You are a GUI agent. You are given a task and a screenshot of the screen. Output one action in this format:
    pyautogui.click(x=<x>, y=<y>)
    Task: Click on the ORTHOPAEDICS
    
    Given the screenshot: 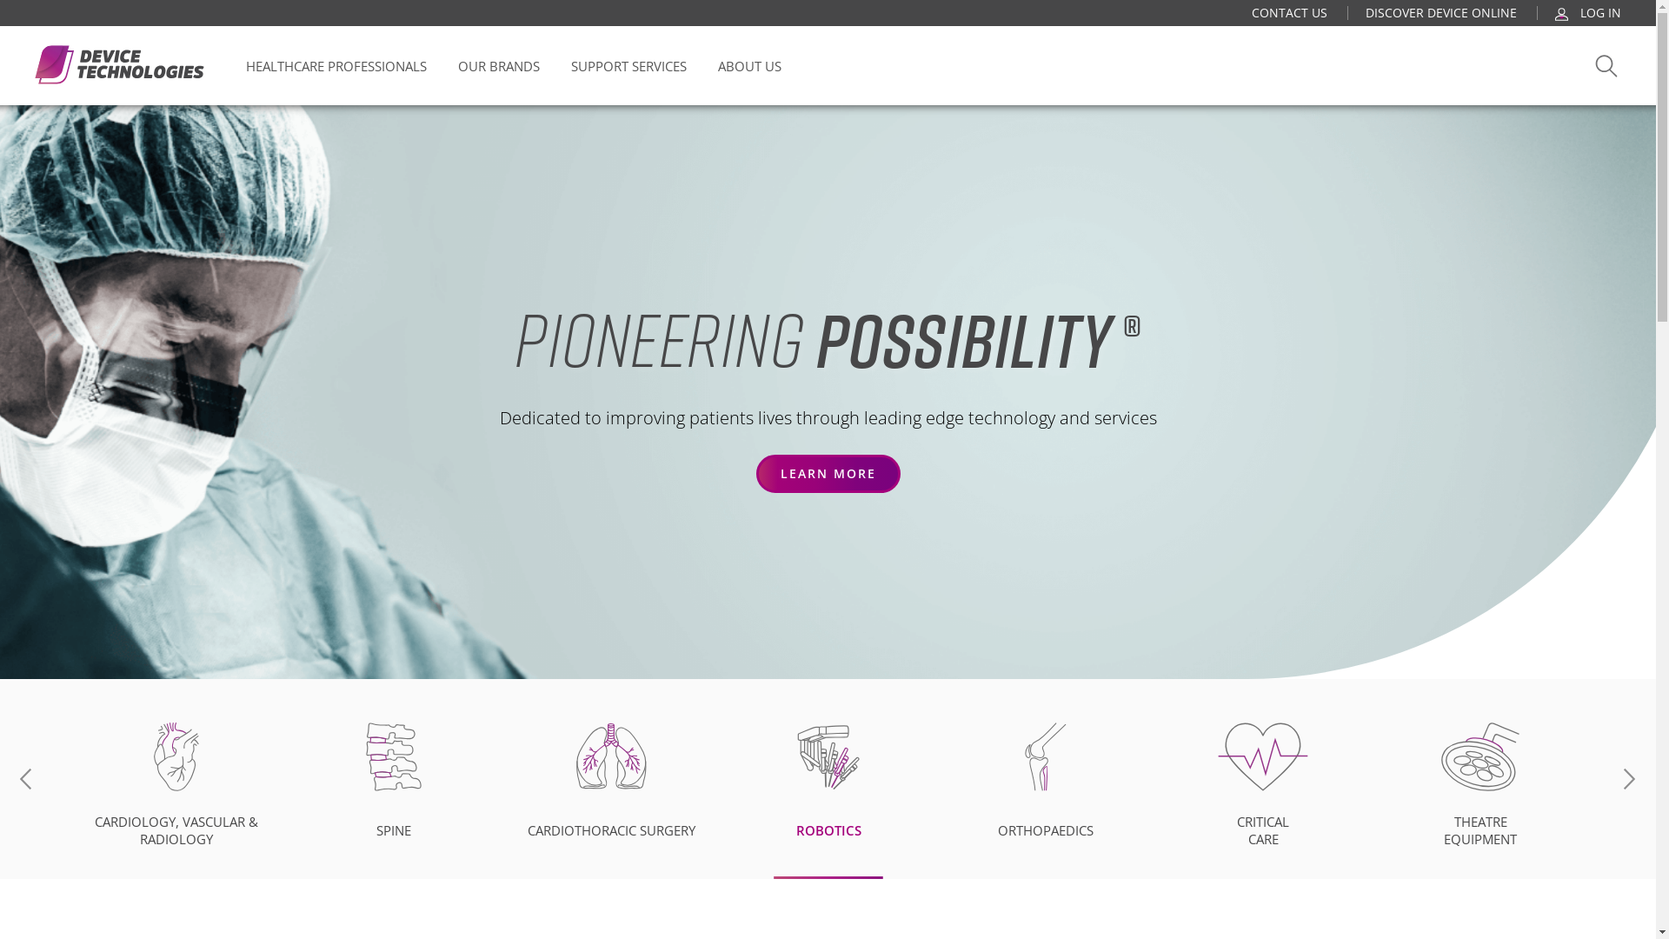 What is the action you would take?
    pyautogui.click(x=1046, y=779)
    